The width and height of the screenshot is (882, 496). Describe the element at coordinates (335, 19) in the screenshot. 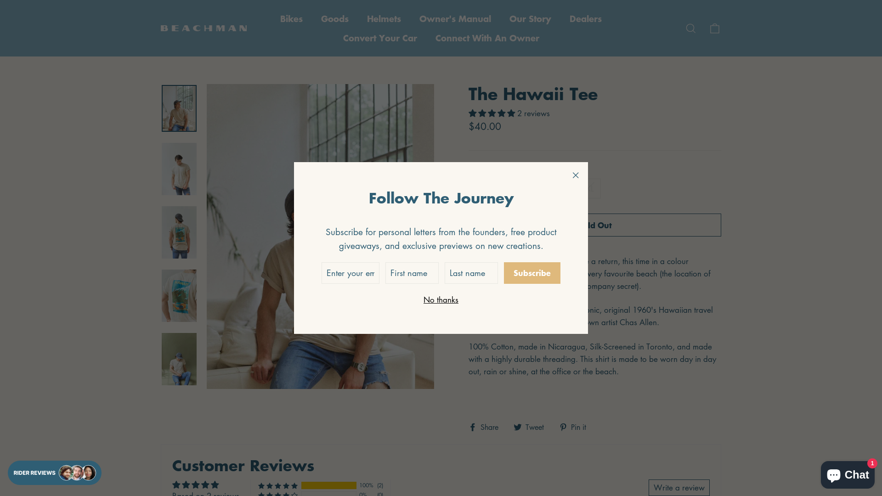

I see `Goods` at that location.